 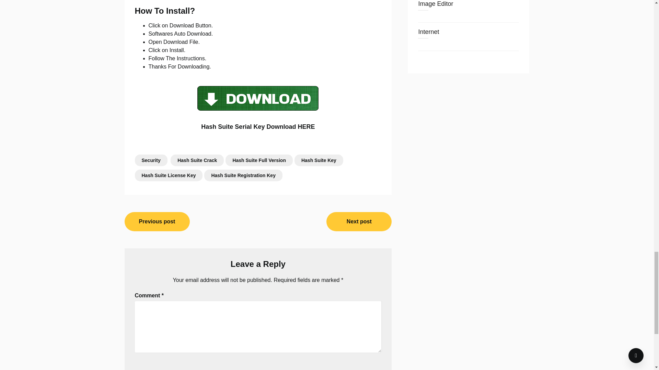 What do you see at coordinates (168, 175) in the screenshot?
I see `Hash Suite License Key` at bounding box center [168, 175].